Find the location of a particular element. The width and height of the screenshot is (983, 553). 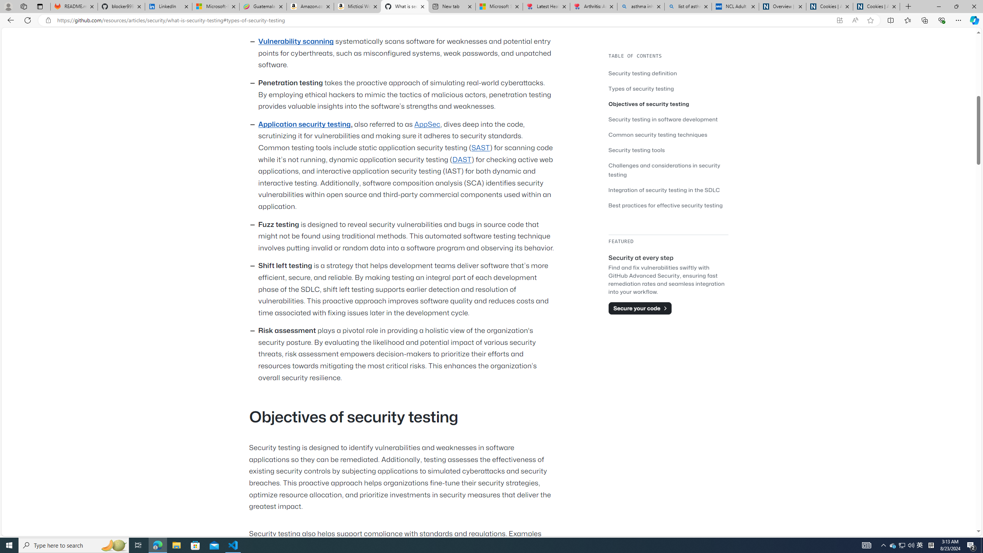

Security testing tools is located at coordinates (668, 150).